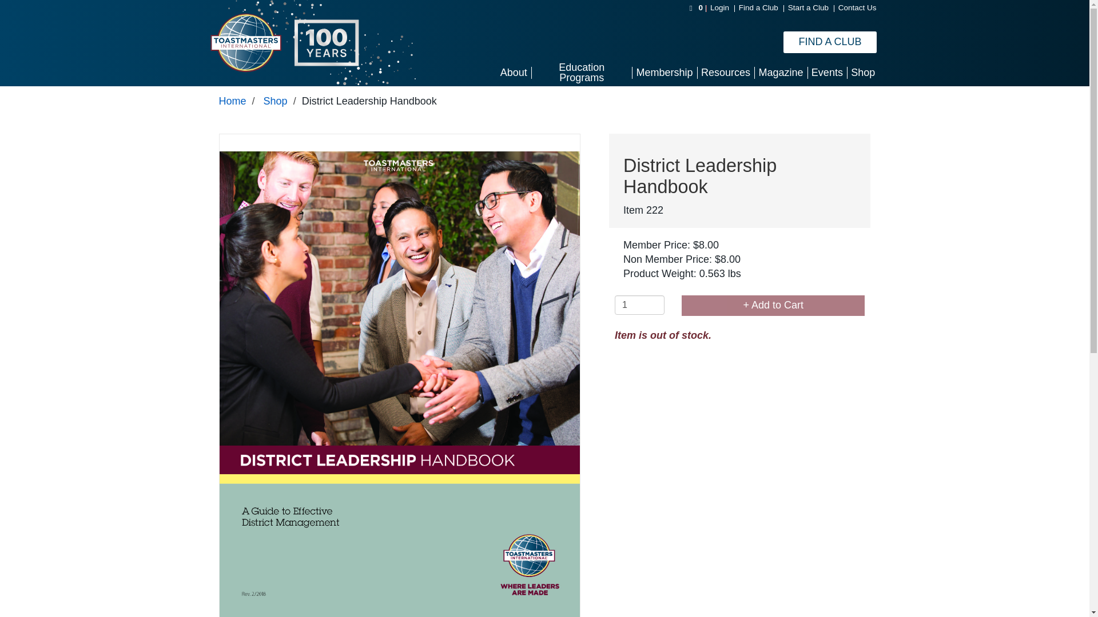 The image size is (1098, 617). What do you see at coordinates (758, 7) in the screenshot?
I see `Find a Club` at bounding box center [758, 7].